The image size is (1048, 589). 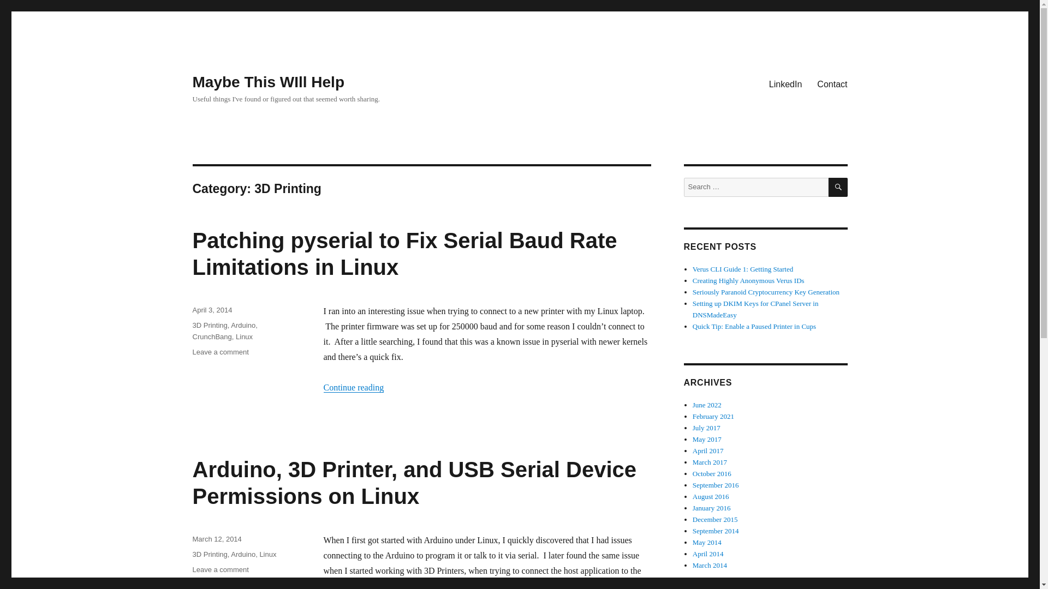 I want to click on Arduino, so click(x=243, y=554).